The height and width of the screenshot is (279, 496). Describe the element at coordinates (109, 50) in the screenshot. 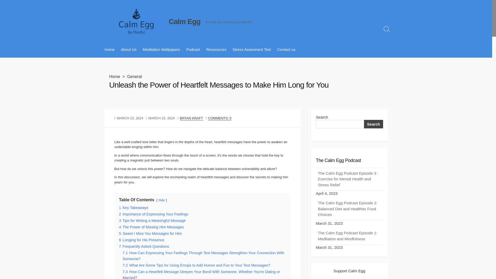

I see `Home` at that location.